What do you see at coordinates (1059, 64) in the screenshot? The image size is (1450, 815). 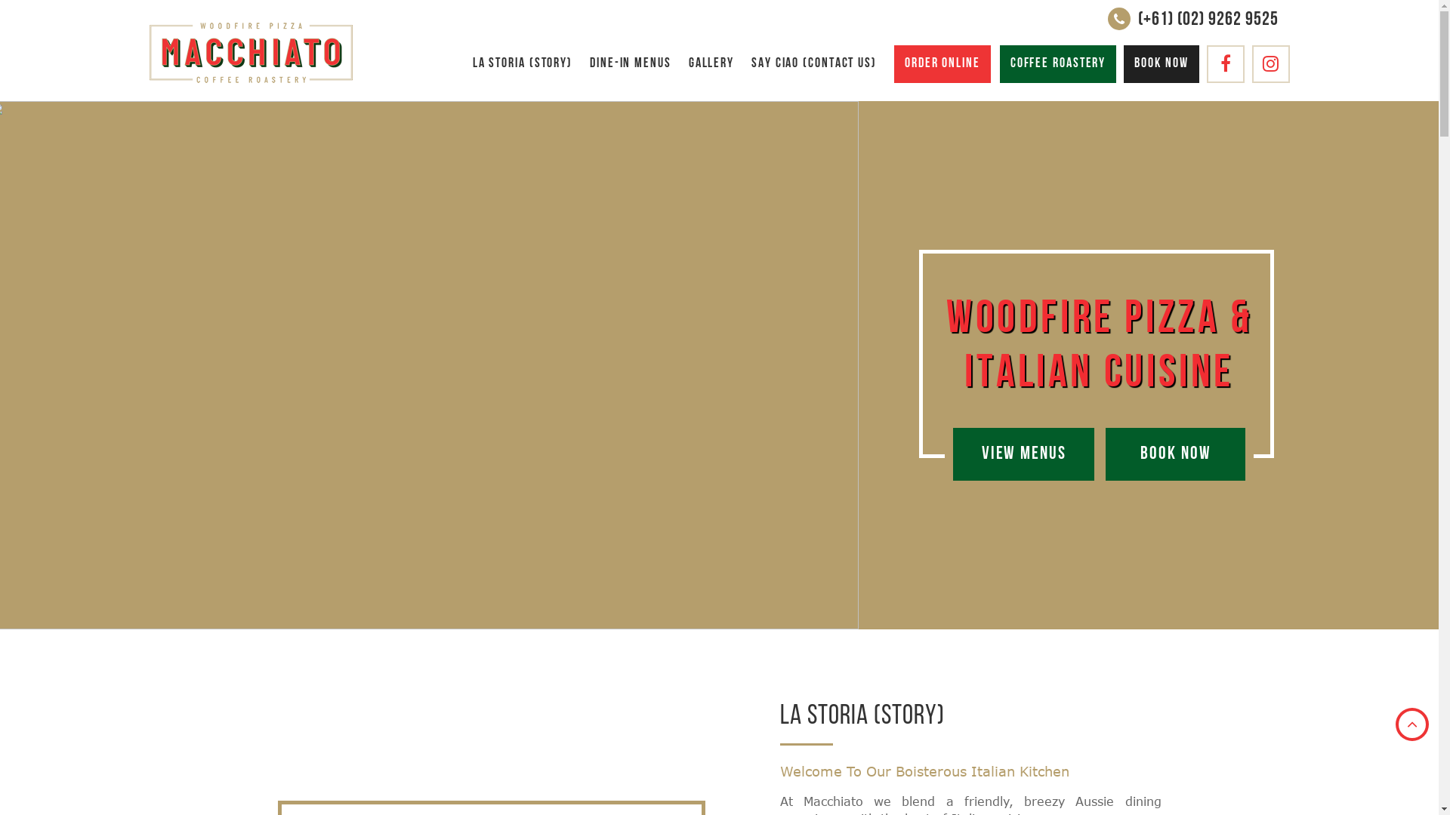 I see `Coffee Roastery` at bounding box center [1059, 64].